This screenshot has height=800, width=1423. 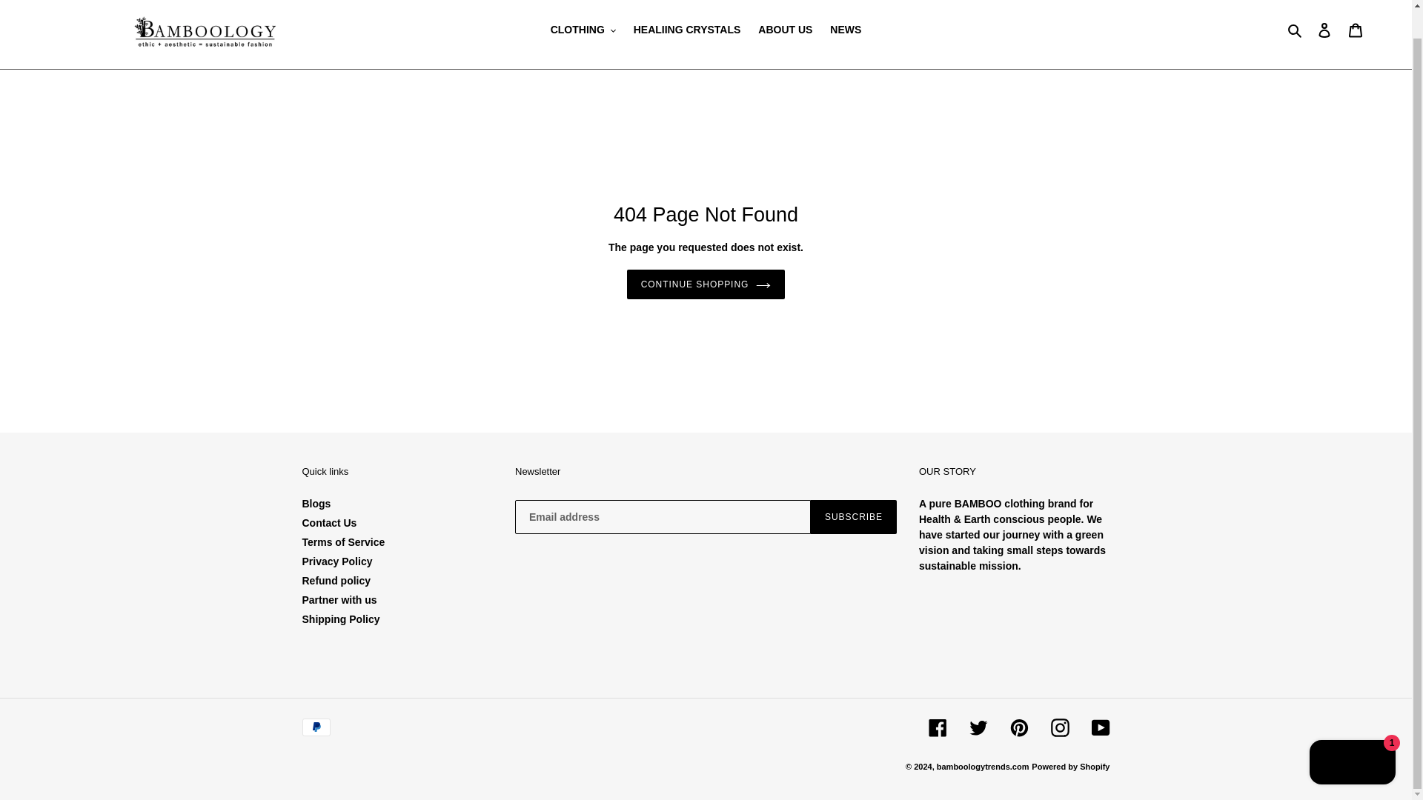 I want to click on Search, so click(x=1296, y=30).